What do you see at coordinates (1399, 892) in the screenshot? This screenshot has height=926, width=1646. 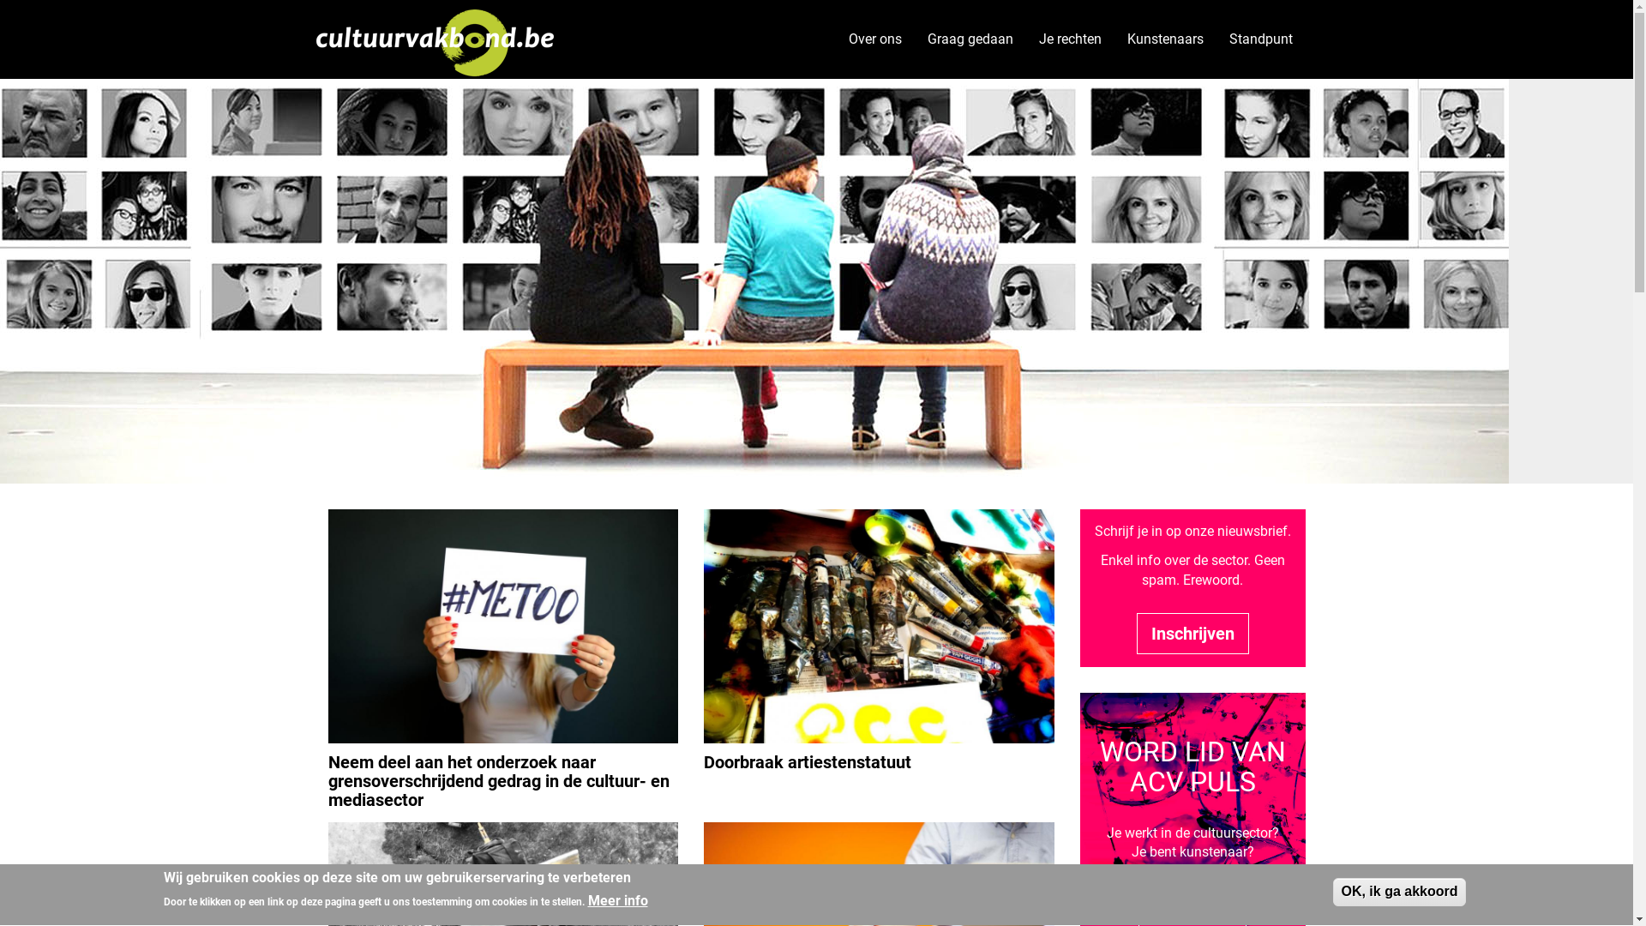 I see `OK, ik ga akkoord` at bounding box center [1399, 892].